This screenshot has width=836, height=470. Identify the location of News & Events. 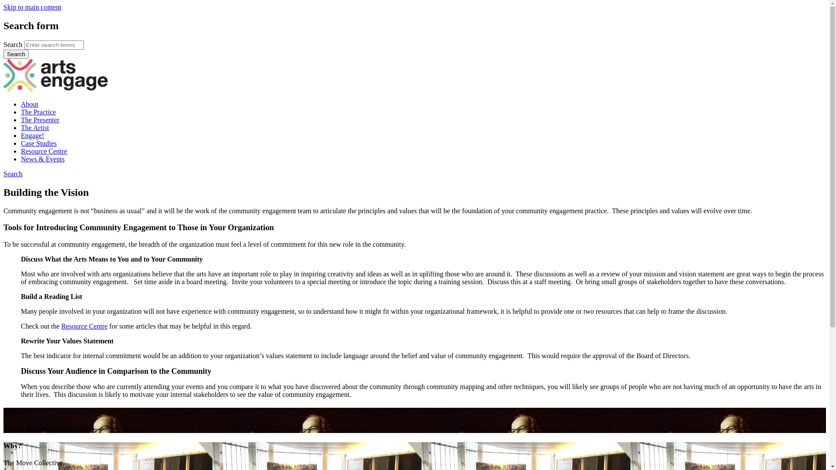
(43, 159).